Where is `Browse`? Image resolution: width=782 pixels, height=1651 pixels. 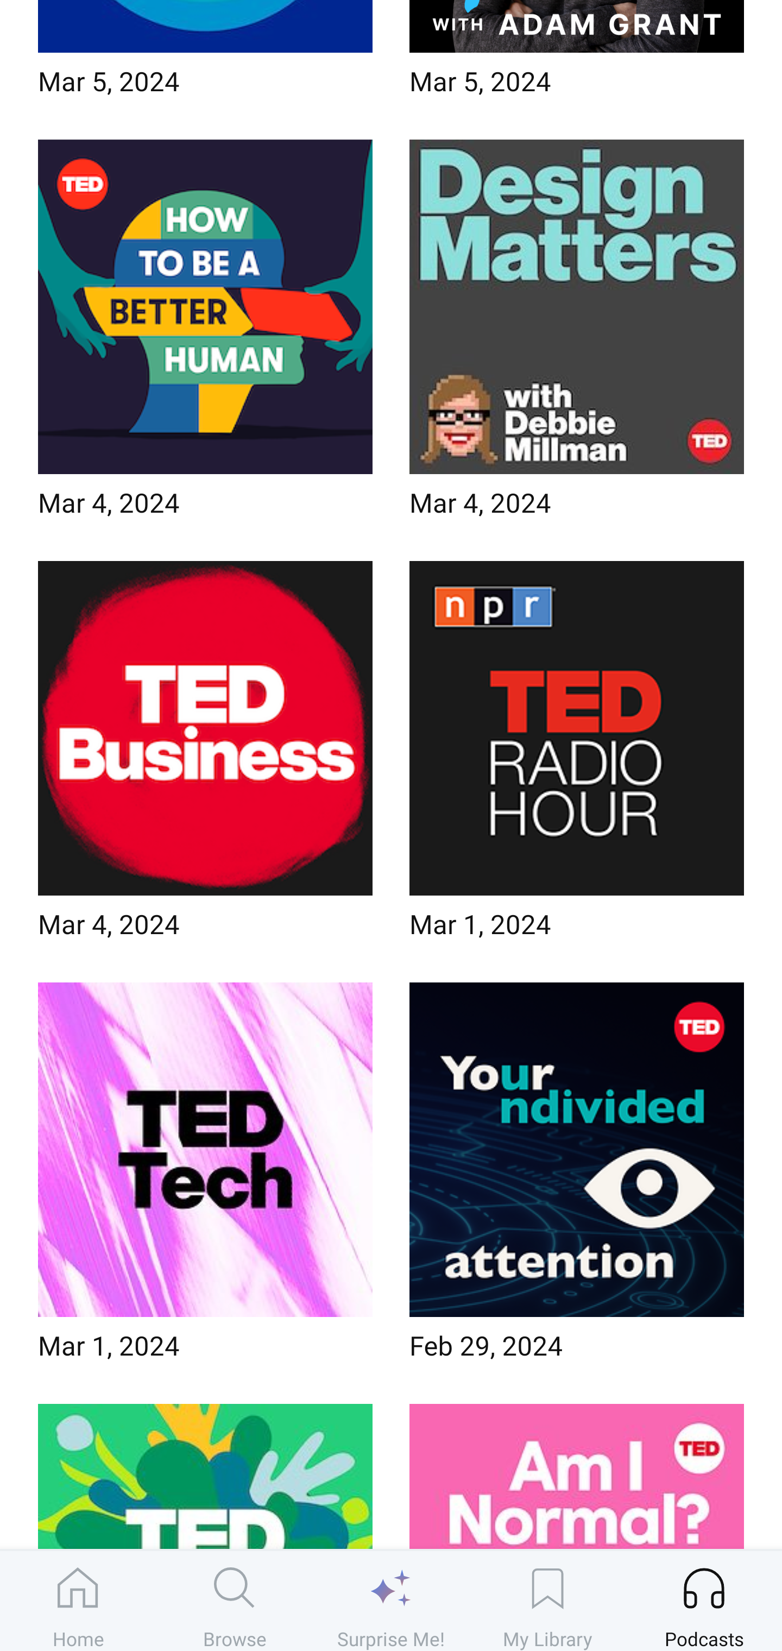
Browse is located at coordinates (235, 1600).